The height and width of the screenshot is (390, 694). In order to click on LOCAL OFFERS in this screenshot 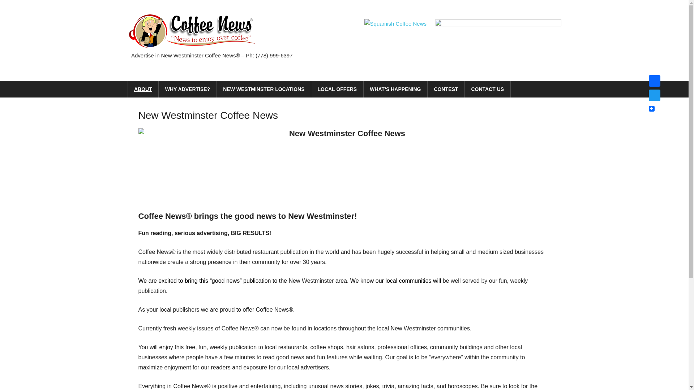, I will do `click(337, 89)`.